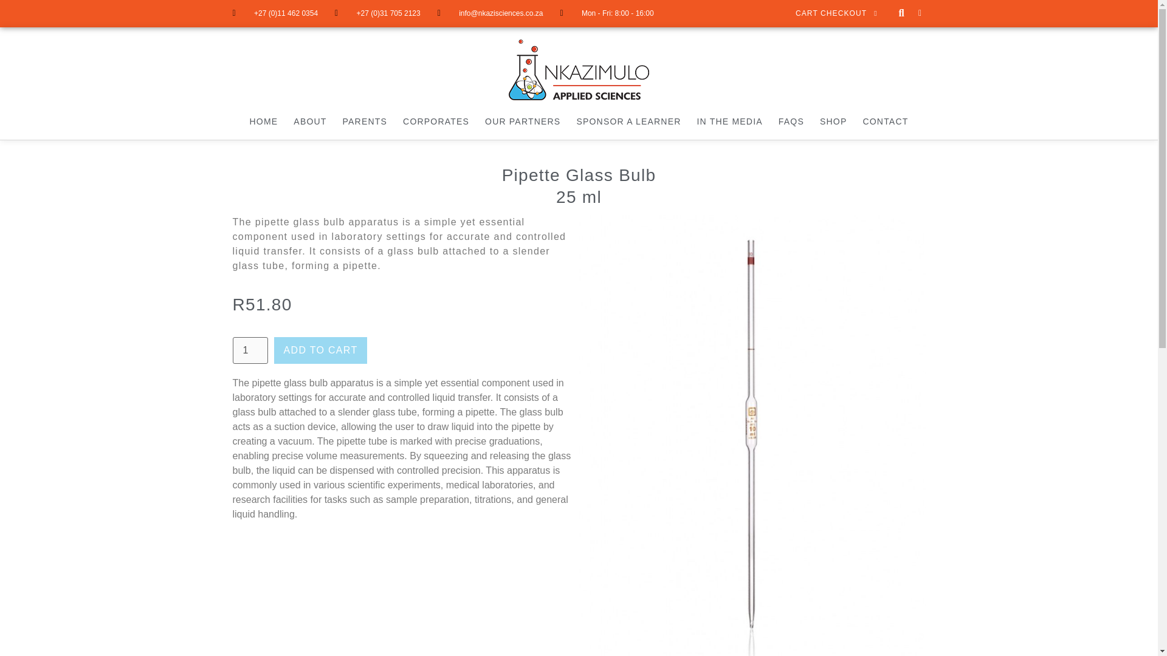  I want to click on FAQS, so click(791, 121).